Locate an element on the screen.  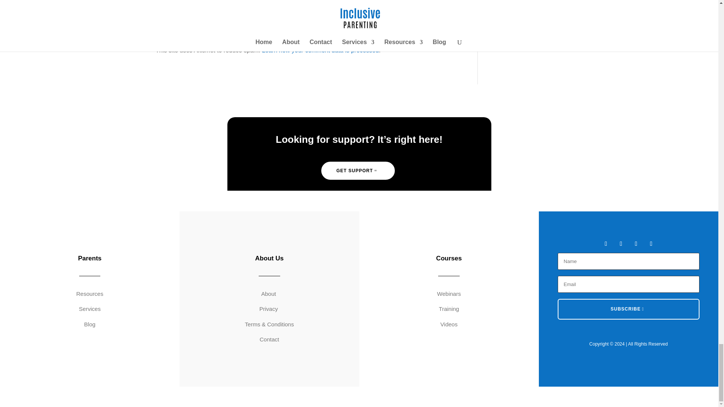
Submit Comment is located at coordinates (418, 11).